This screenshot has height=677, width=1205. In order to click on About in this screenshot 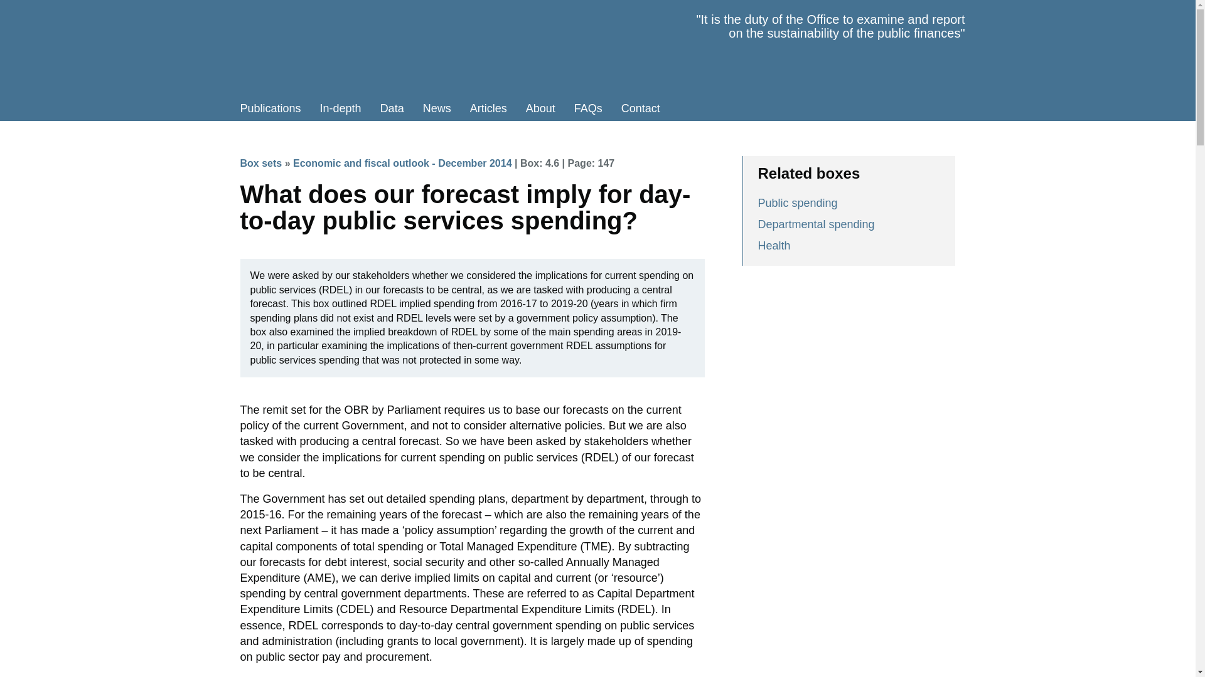, I will do `click(541, 108)`.